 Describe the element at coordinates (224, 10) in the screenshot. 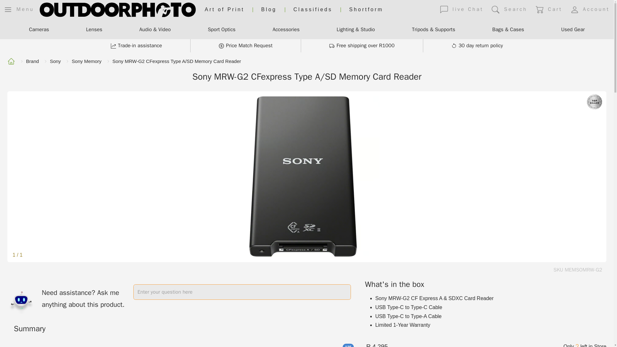

I see `Art of Print` at that location.